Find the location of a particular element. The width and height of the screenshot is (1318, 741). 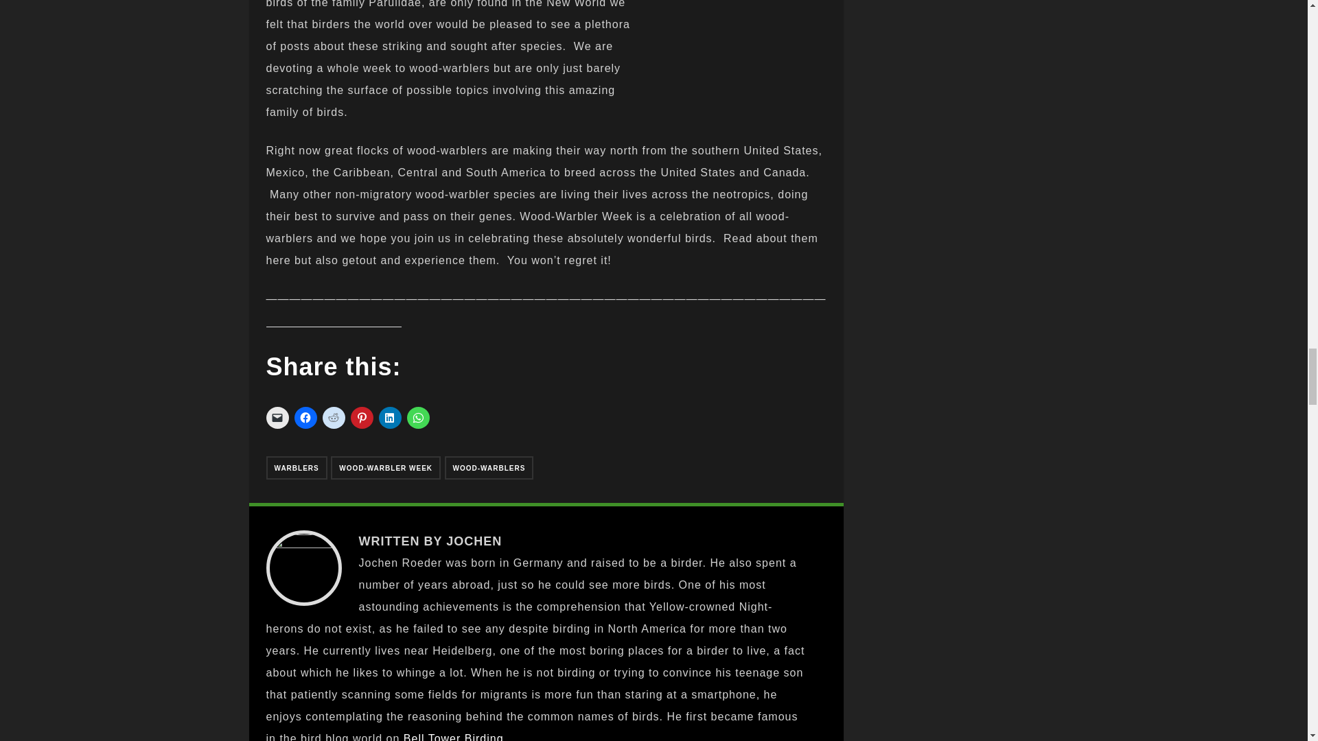

Click to share on WhatsApp is located at coordinates (417, 417).